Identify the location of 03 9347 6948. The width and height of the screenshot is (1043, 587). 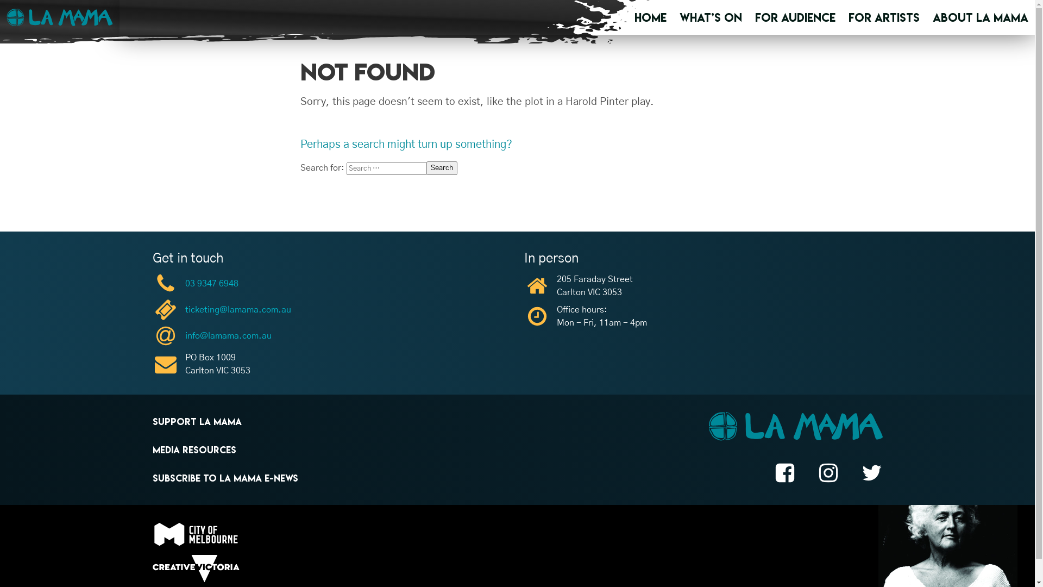
(331, 284).